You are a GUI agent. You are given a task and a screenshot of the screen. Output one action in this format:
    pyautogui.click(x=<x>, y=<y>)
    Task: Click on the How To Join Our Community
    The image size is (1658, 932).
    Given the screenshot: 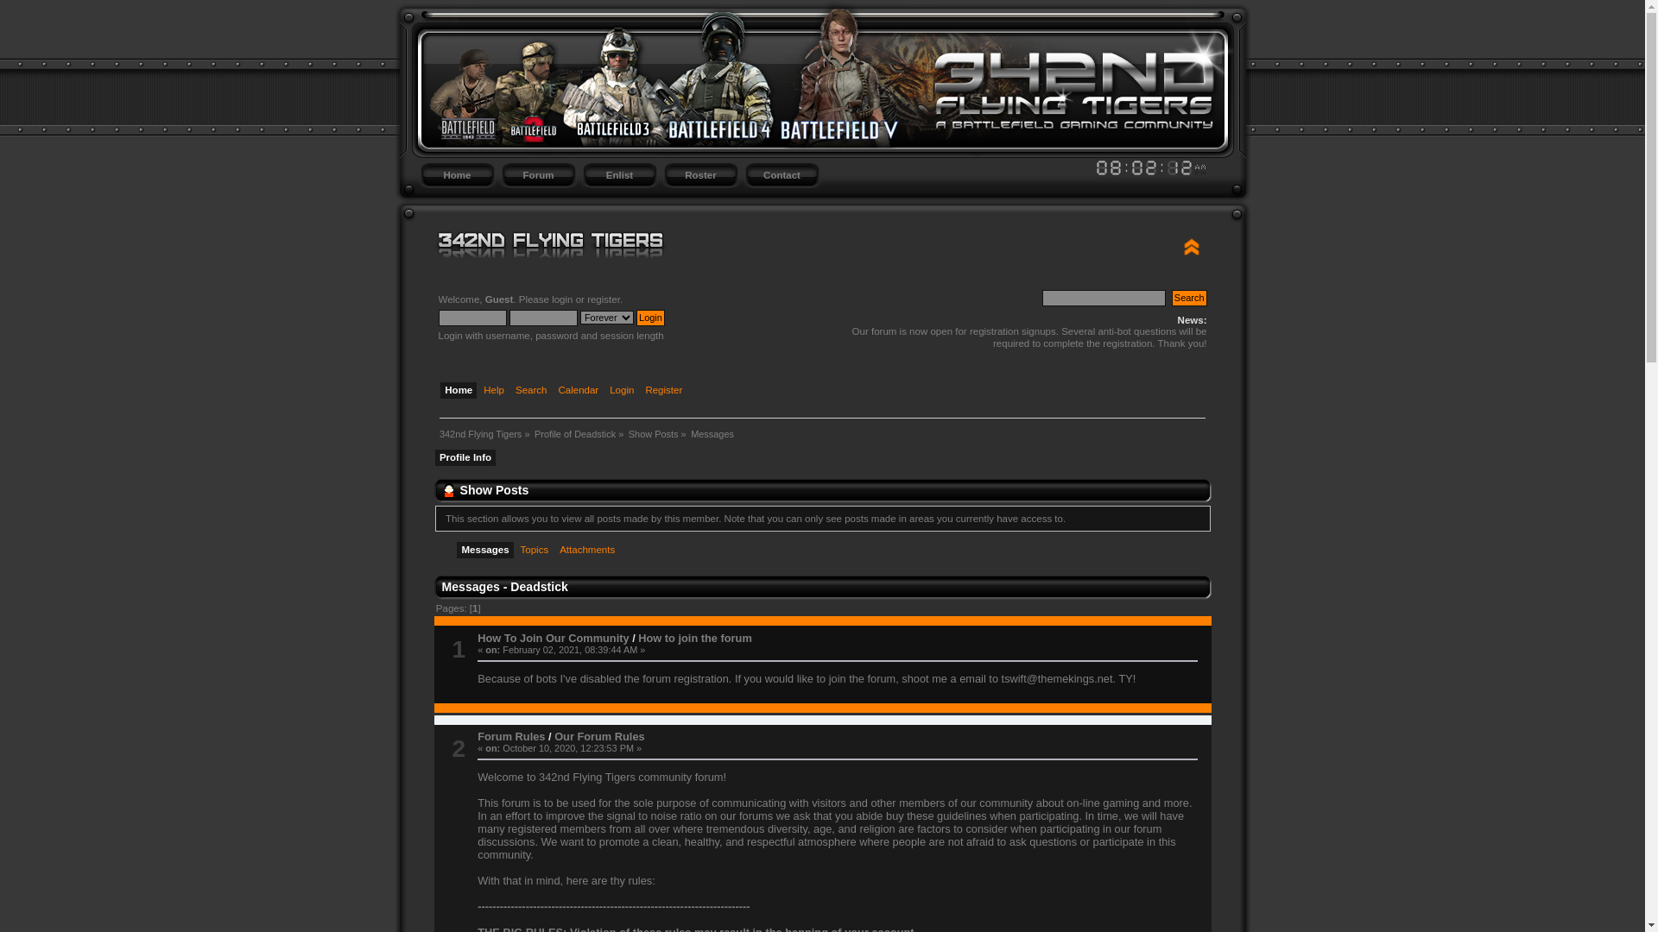 What is the action you would take?
    pyautogui.click(x=553, y=639)
    